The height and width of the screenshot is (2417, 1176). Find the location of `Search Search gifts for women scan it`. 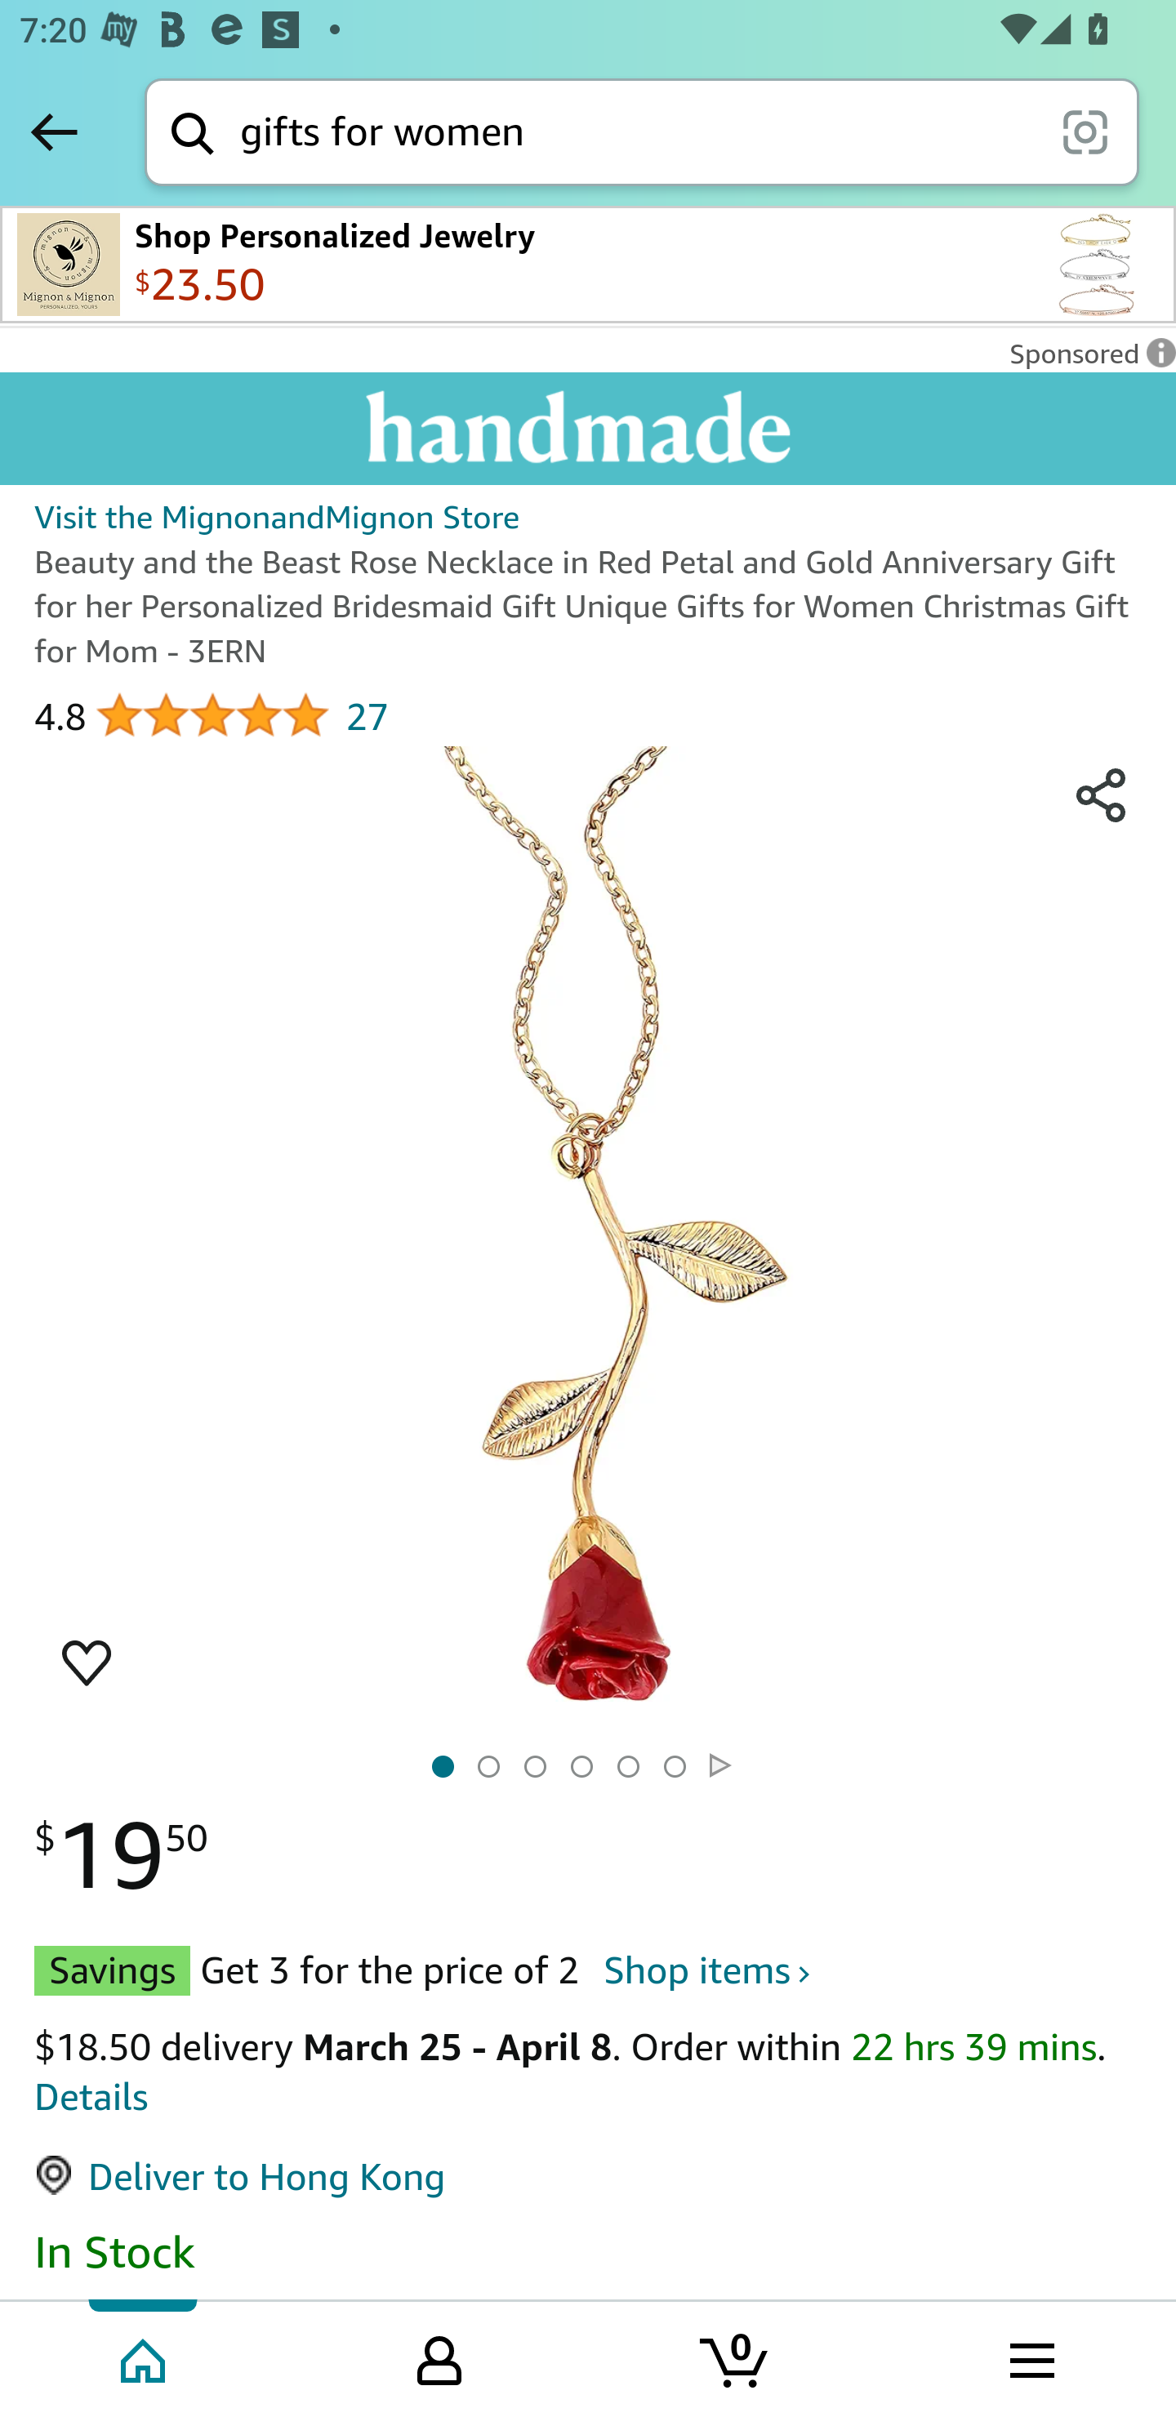

Search Search gifts for women scan it is located at coordinates (642, 131).